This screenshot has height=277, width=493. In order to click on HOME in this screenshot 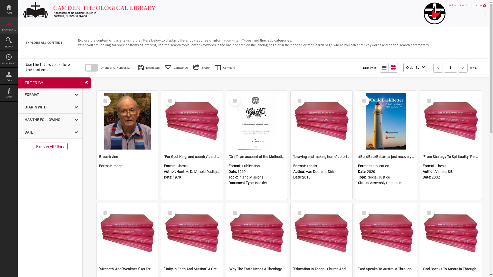, I will do `click(9, 8)`.